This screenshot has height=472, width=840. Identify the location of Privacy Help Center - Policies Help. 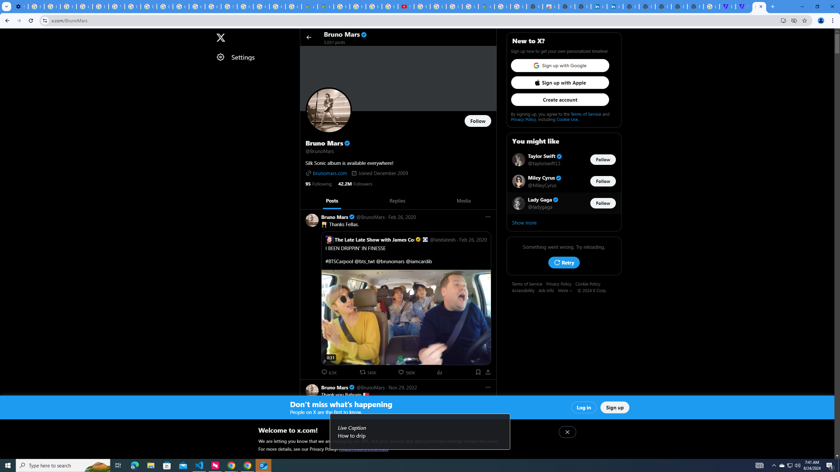
(148, 7).